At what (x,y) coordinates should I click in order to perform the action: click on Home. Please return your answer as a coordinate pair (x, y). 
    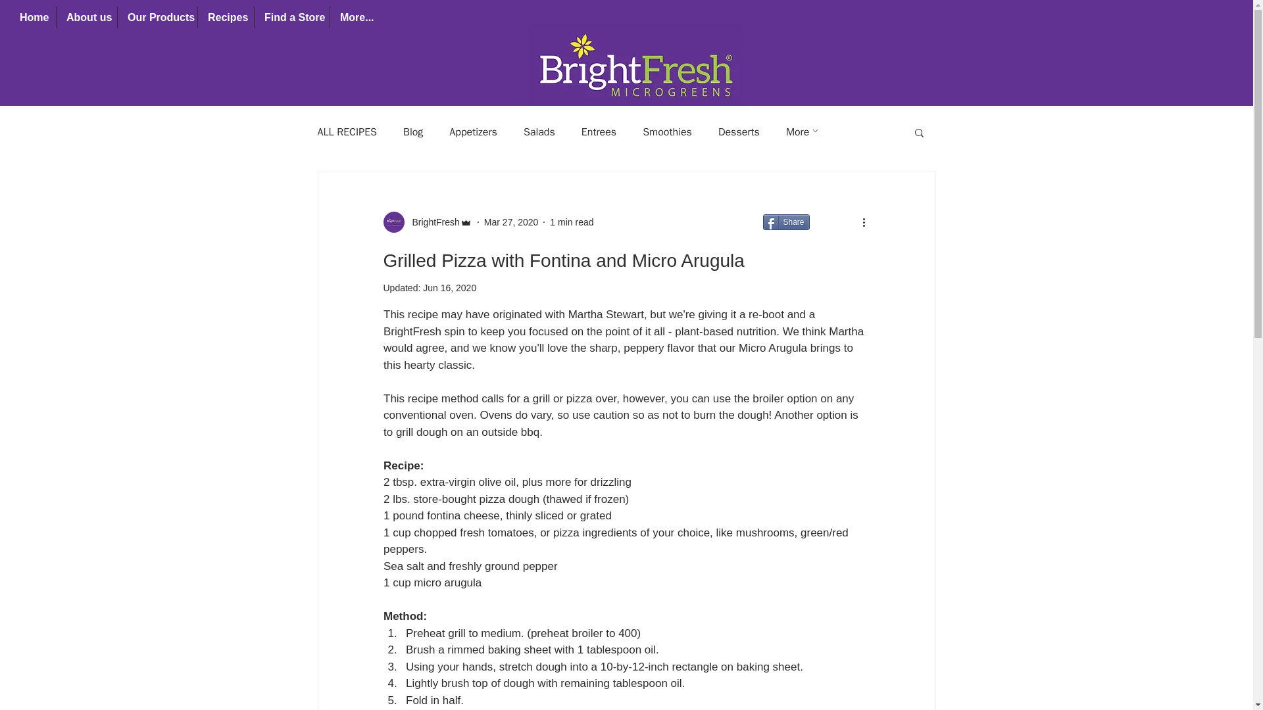
    Looking at the image, I should click on (33, 17).